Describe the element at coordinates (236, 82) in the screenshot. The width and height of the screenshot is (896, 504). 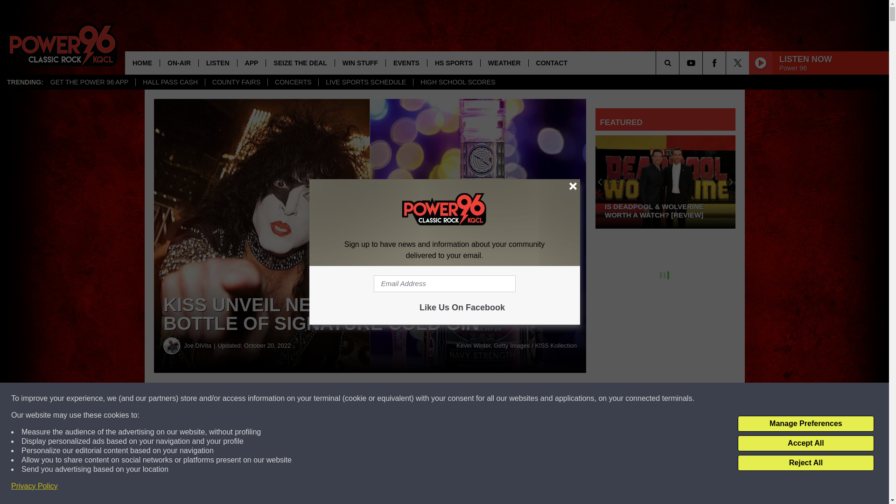
I see `COUNTY FAIRS` at that location.